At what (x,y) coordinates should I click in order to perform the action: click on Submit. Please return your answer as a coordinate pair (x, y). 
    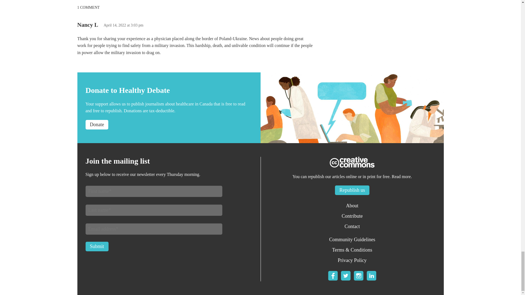
    Looking at the image, I should click on (97, 246).